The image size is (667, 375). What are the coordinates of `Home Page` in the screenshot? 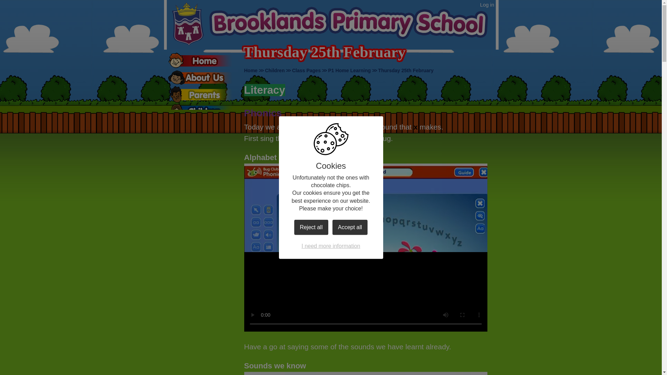 It's located at (330, 24).